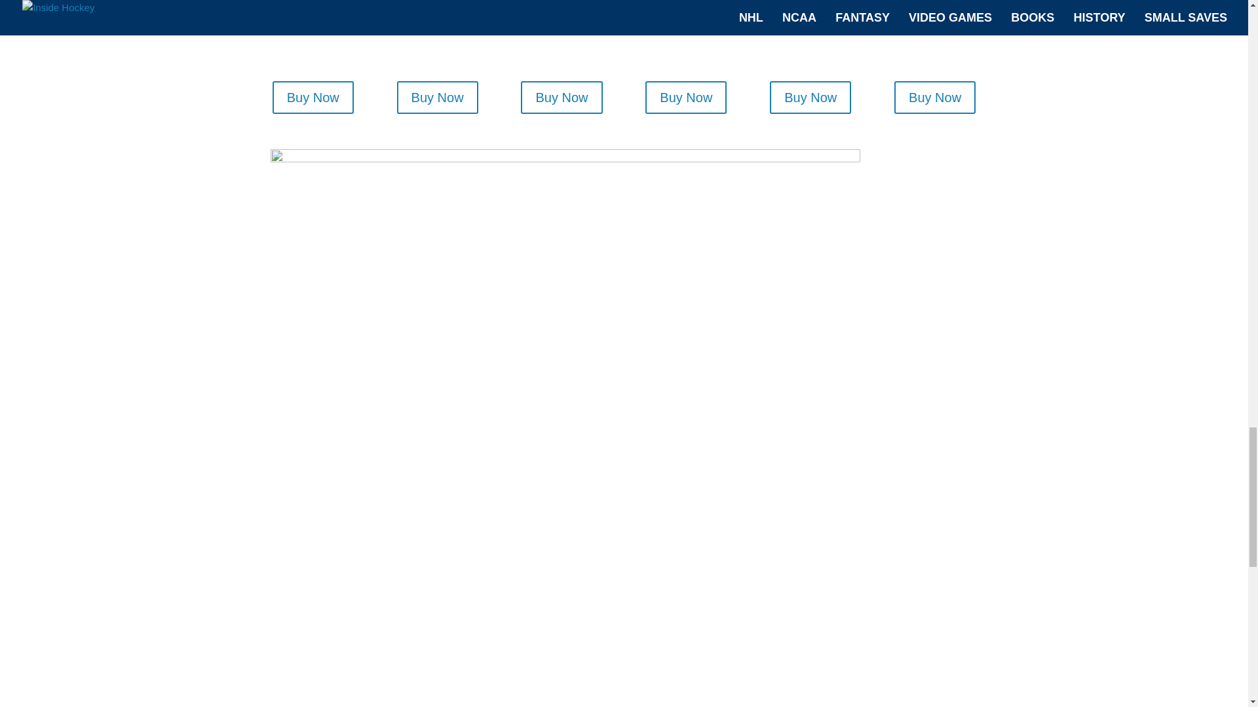  What do you see at coordinates (438, 97) in the screenshot?
I see `Buy Now` at bounding box center [438, 97].